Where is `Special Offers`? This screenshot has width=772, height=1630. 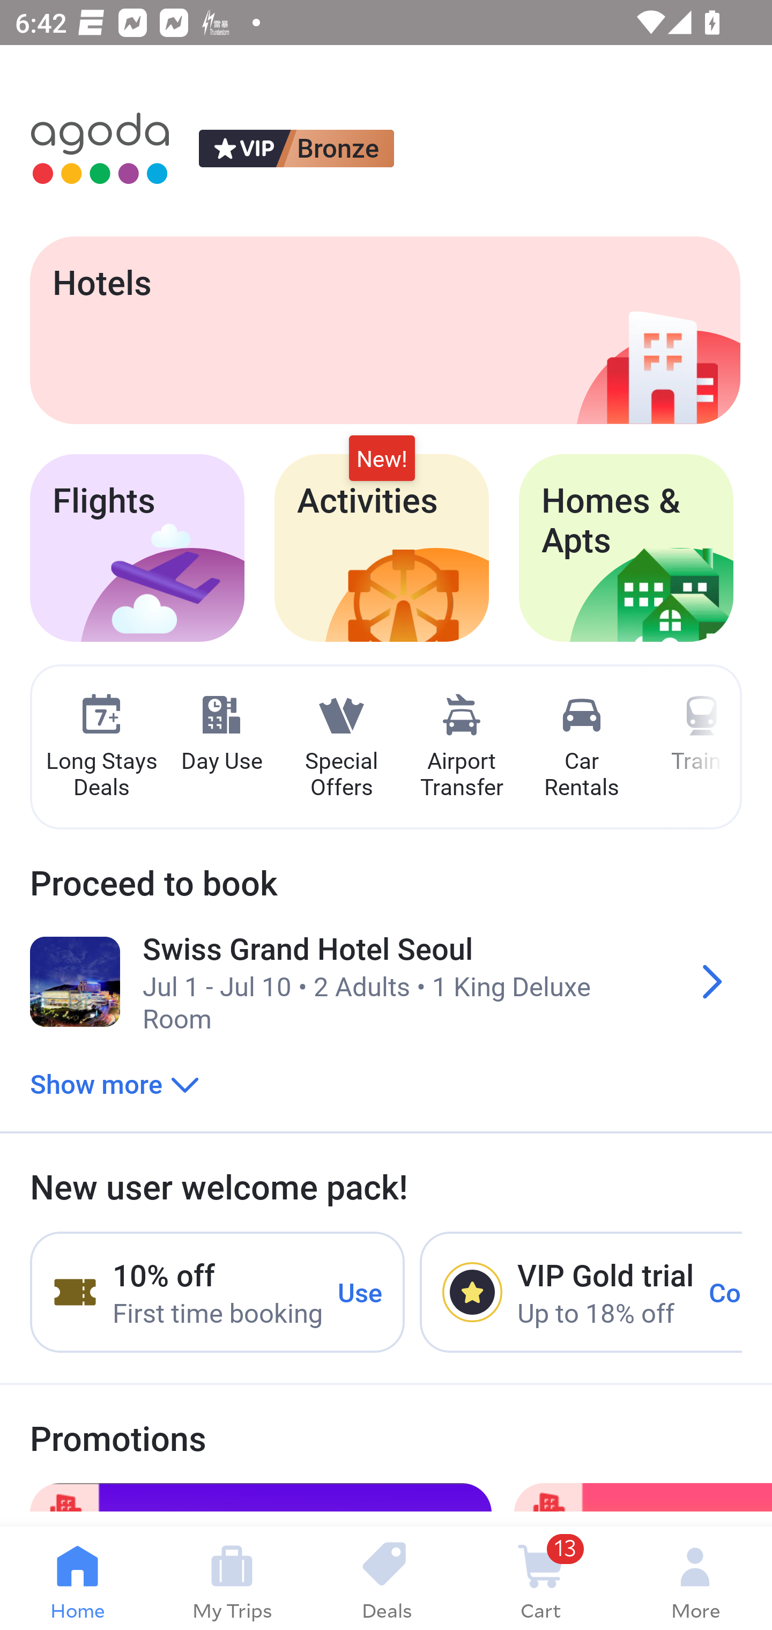
Special Offers is located at coordinates (341, 747).